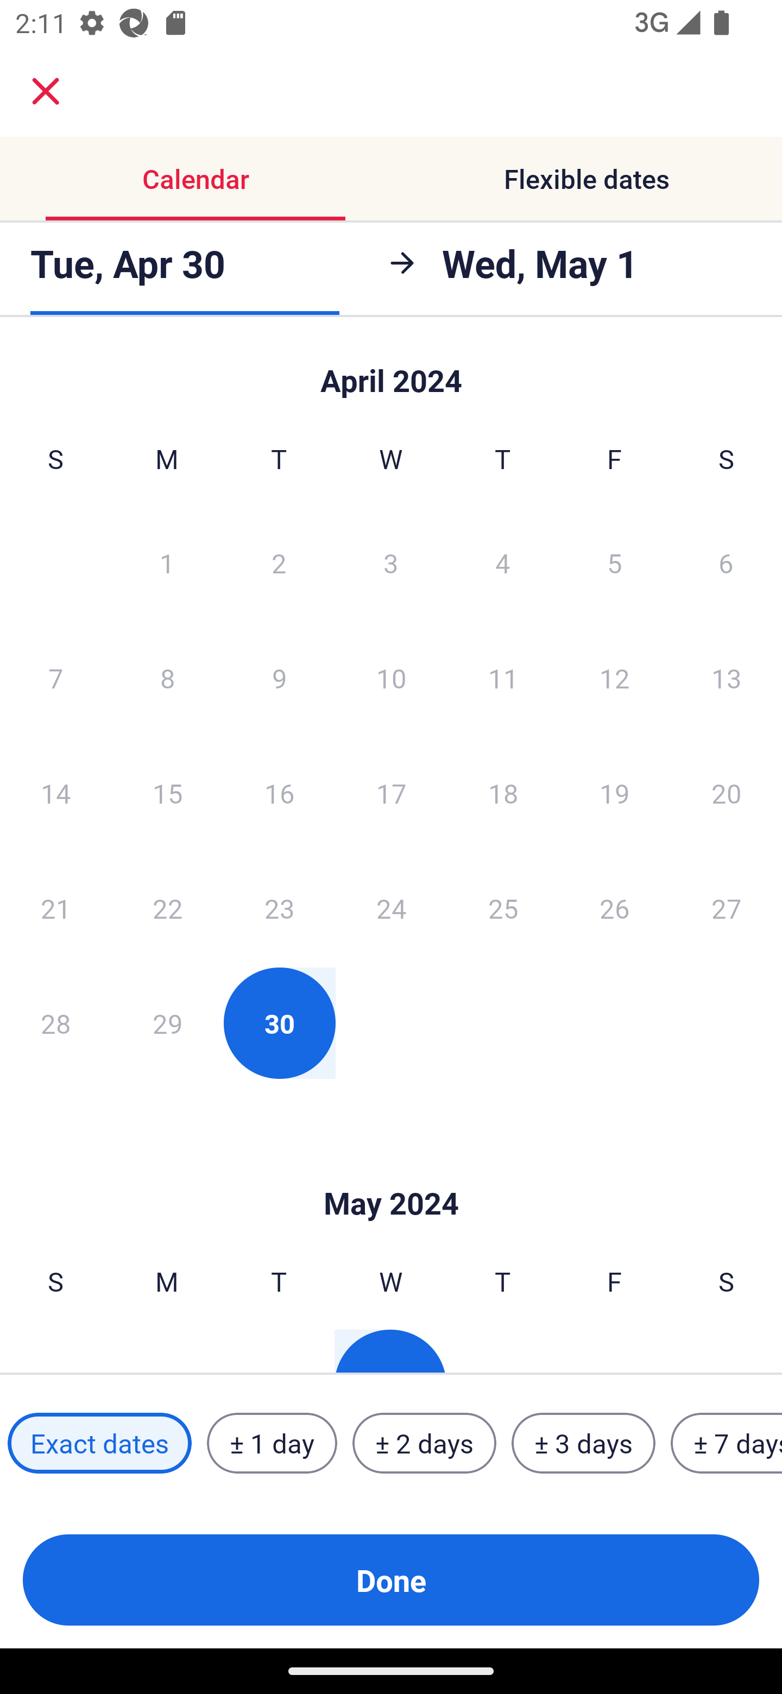 The image size is (782, 1694). Describe the element at coordinates (279, 908) in the screenshot. I see `23 Tuesday, April 23, 2024` at that location.